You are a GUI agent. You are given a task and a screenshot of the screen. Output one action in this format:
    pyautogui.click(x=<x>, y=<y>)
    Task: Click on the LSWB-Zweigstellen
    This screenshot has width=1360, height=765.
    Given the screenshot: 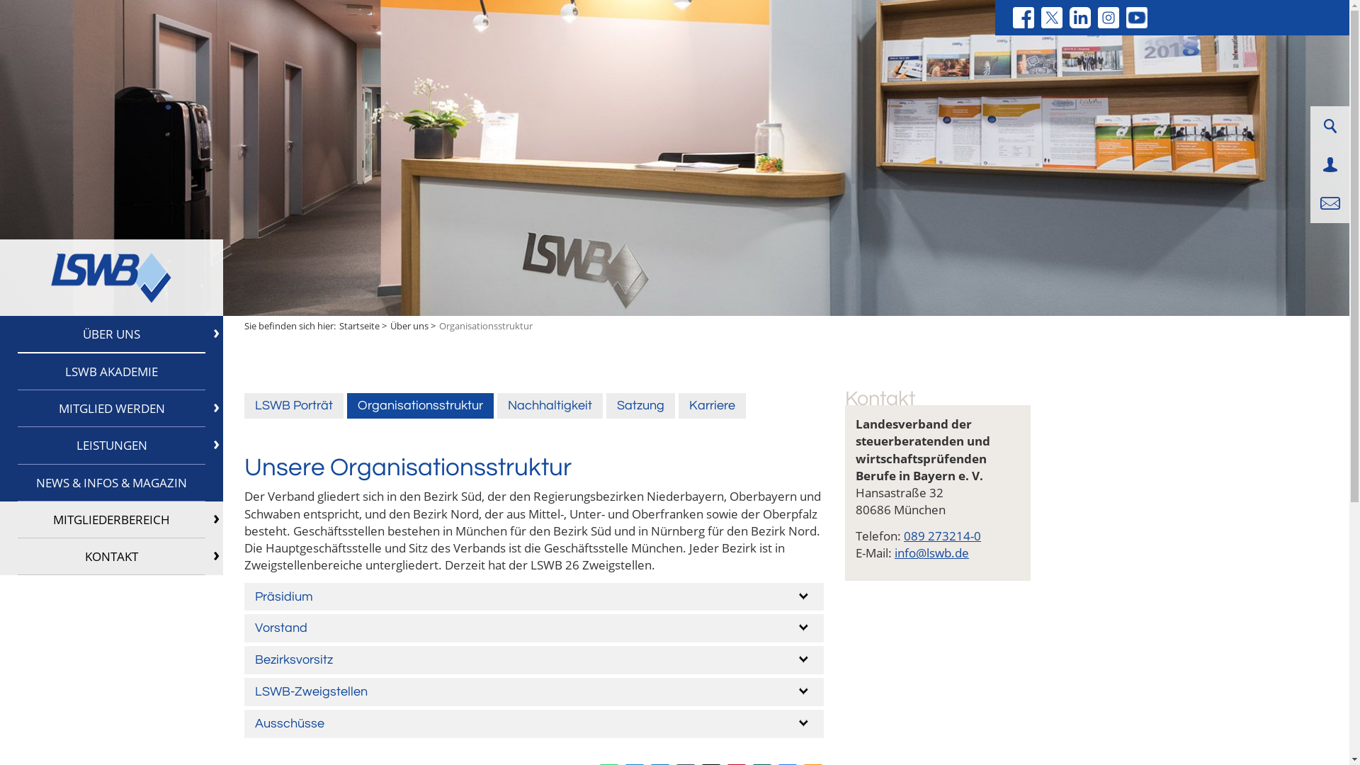 What is the action you would take?
    pyautogui.click(x=534, y=692)
    